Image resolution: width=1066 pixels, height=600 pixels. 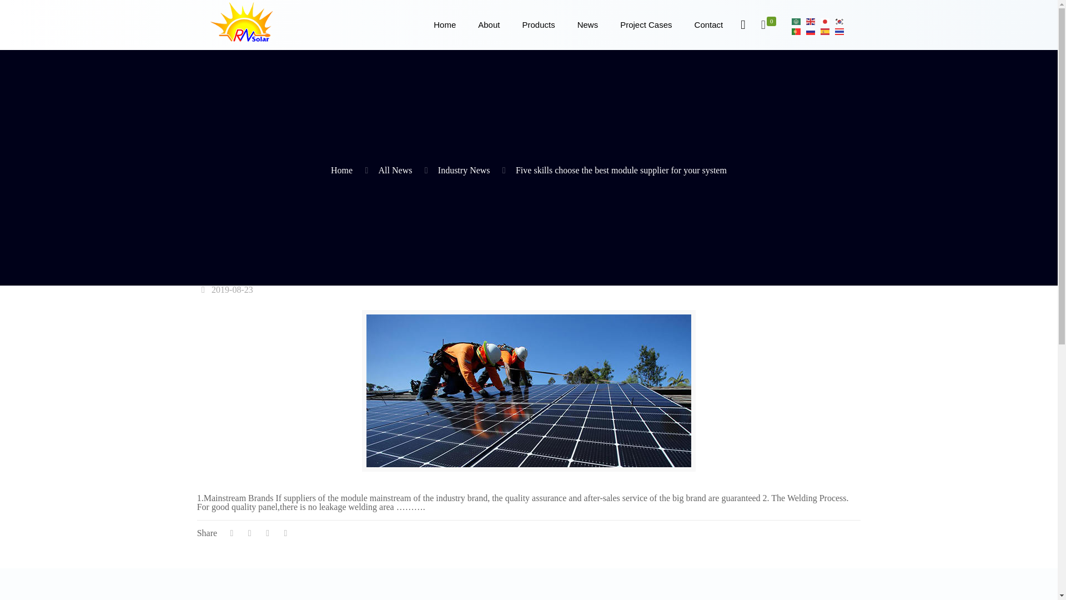 What do you see at coordinates (444, 24) in the screenshot?
I see `Home` at bounding box center [444, 24].